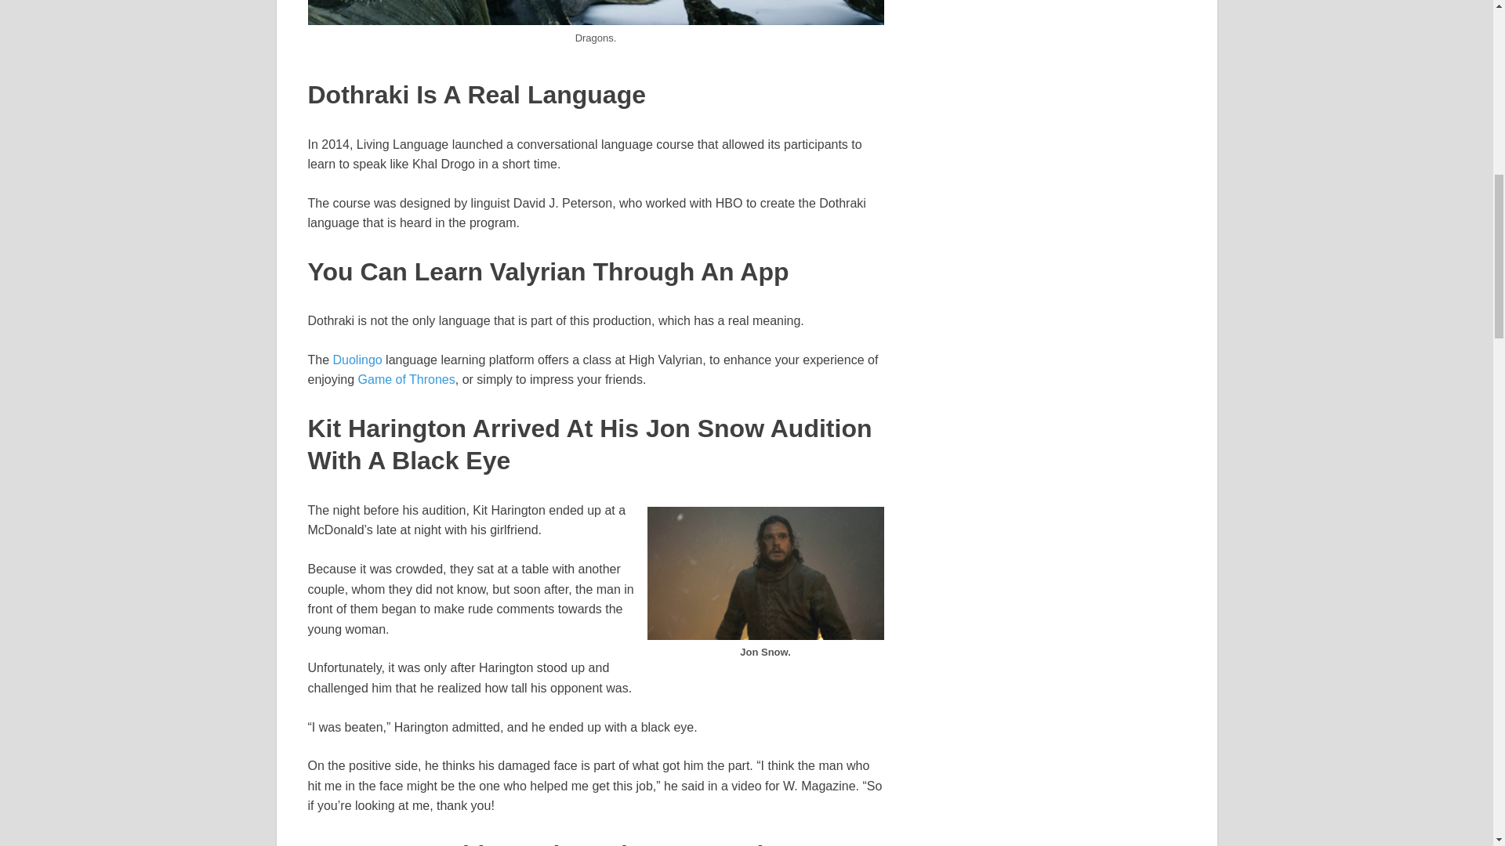 This screenshot has height=846, width=1505. I want to click on Game of Thrones, so click(406, 379).